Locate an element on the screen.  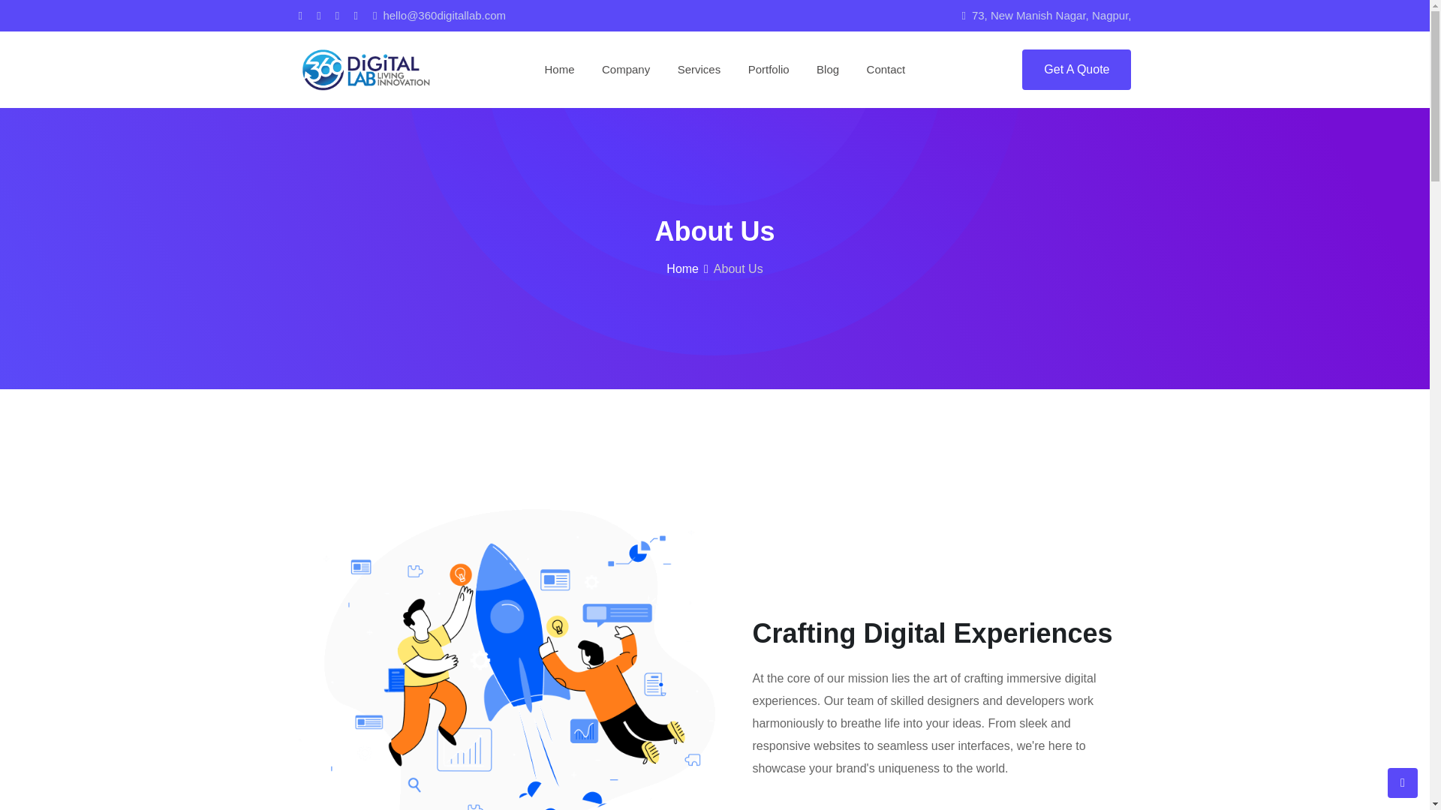
Get A Quote is located at coordinates (1076, 69).